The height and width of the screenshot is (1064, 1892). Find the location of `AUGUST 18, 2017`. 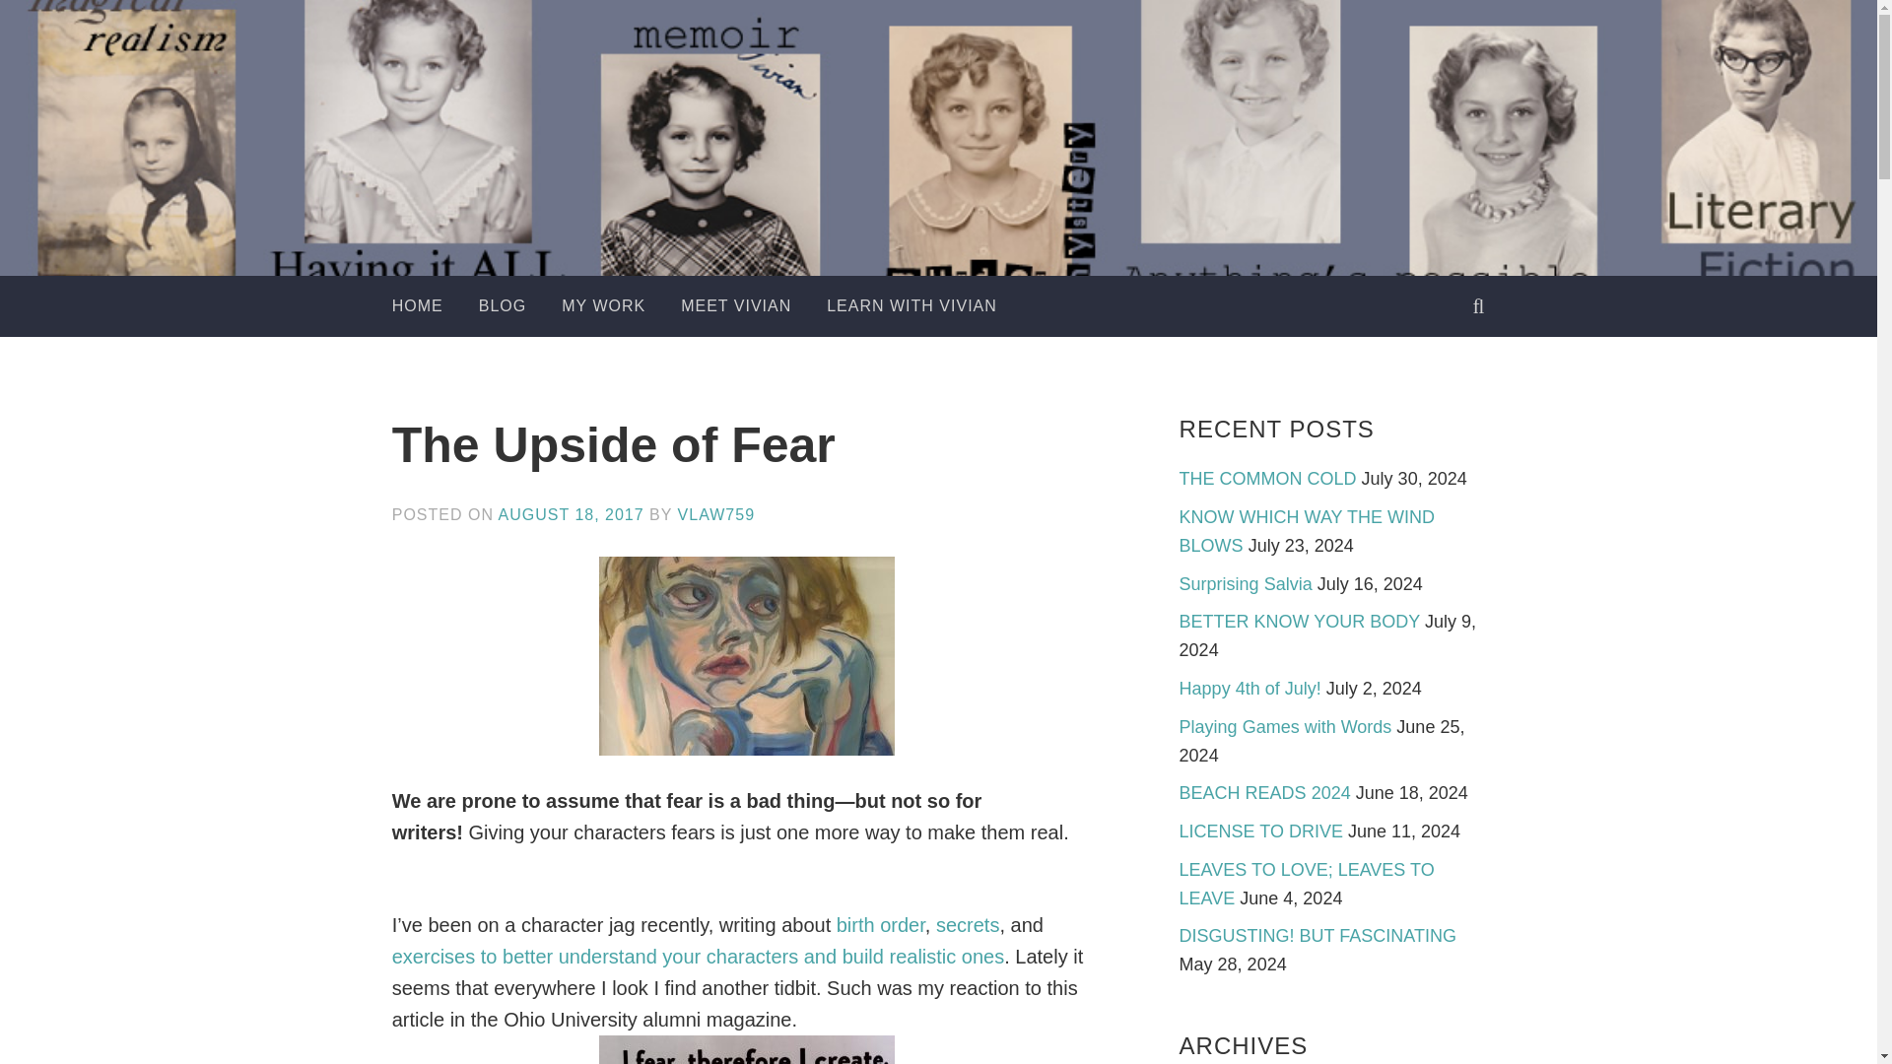

AUGUST 18, 2017 is located at coordinates (572, 514).